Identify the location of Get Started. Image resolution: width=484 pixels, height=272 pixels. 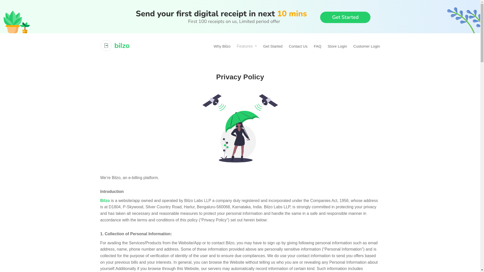
(273, 46).